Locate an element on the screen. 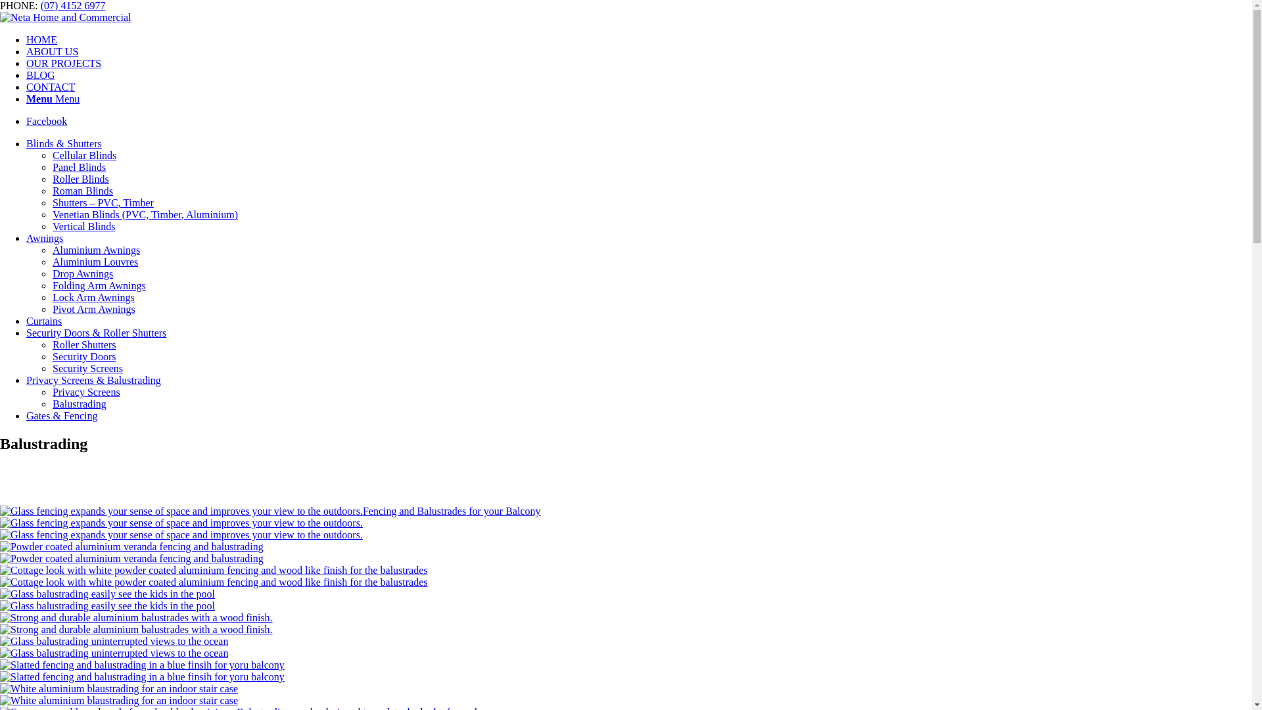 This screenshot has height=710, width=1262. Balustrading and fencing for the balcony is located at coordinates (142, 677).